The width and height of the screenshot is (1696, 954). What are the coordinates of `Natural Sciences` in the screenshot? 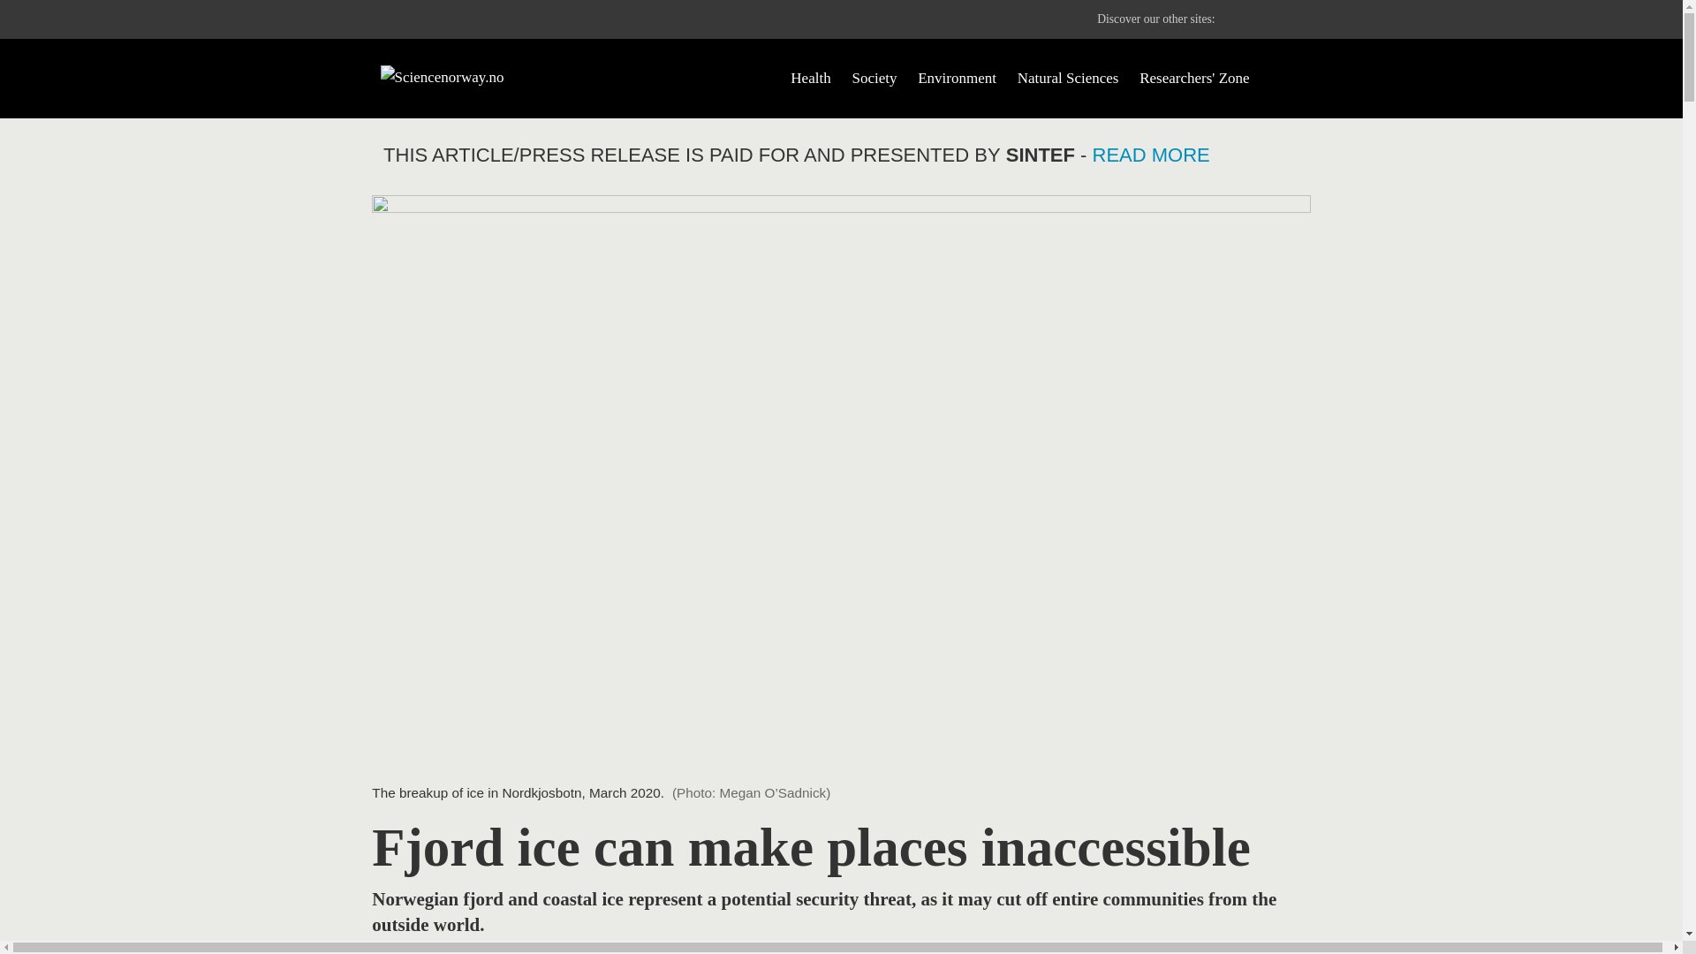 It's located at (1069, 78).